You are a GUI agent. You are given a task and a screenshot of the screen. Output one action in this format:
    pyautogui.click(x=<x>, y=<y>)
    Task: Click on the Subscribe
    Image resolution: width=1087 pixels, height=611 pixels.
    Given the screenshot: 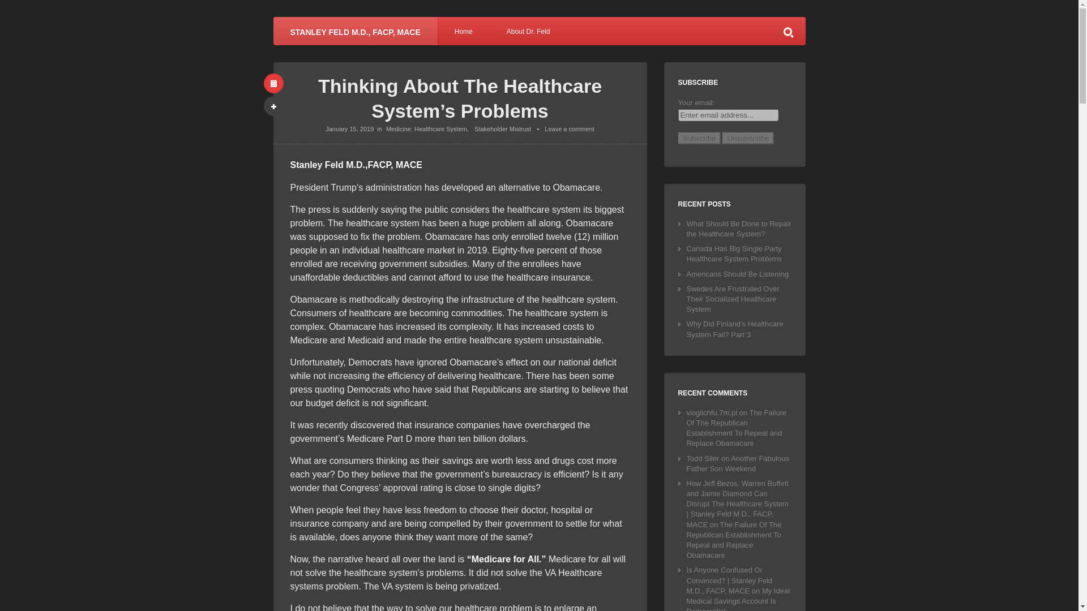 What is the action you would take?
    pyautogui.click(x=699, y=138)
    